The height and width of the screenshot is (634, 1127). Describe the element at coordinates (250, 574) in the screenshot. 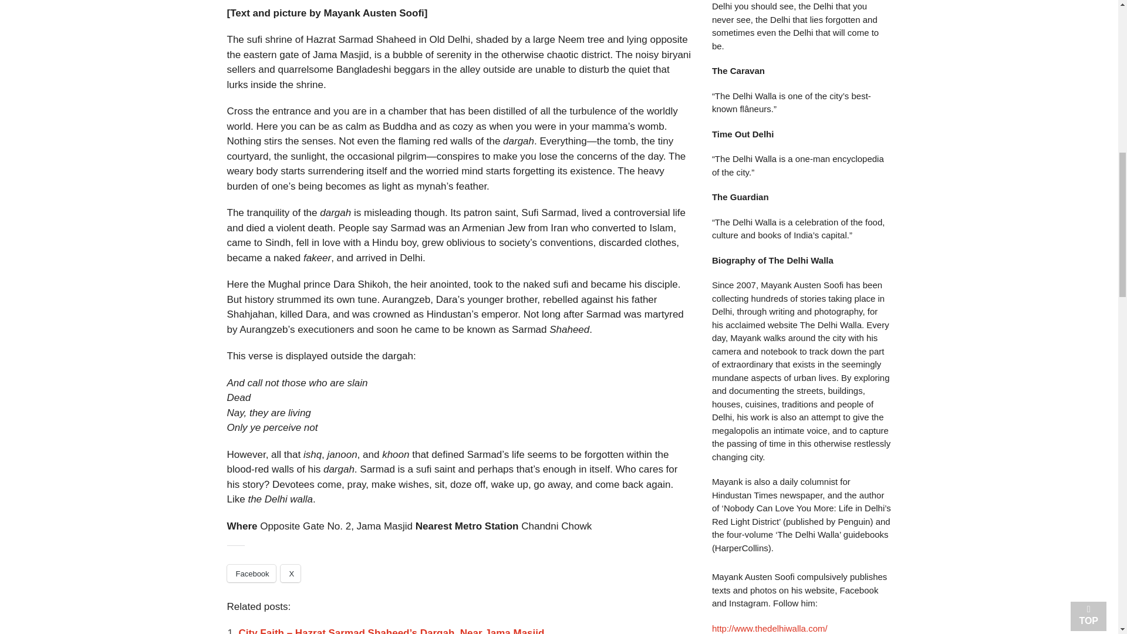

I see `Click to share on Facebook` at that location.